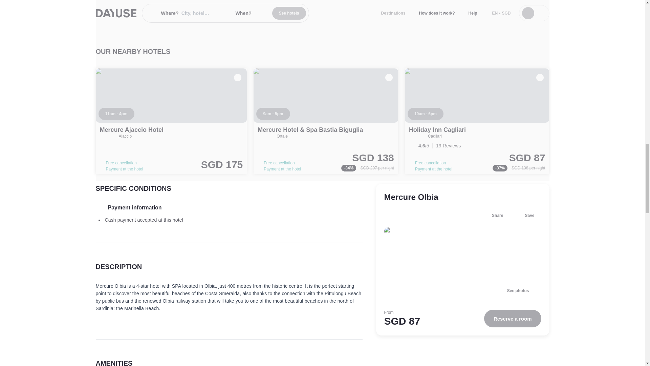 This screenshot has height=366, width=650. Describe the element at coordinates (116, 114) in the screenshot. I see `11am - 4pm` at that location.